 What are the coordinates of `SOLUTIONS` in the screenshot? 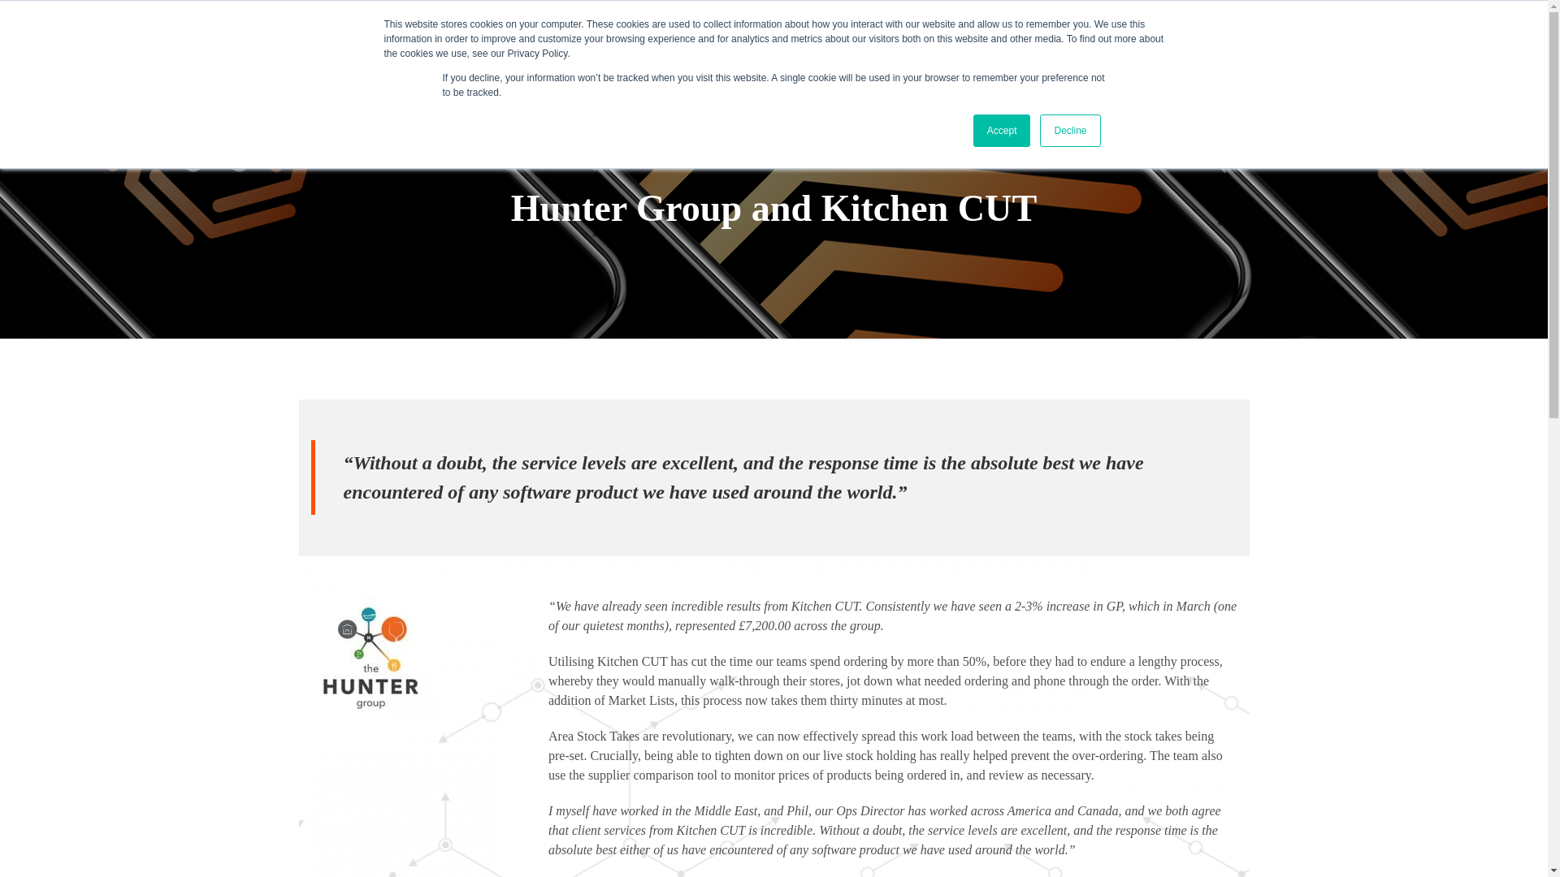 It's located at (626, 48).